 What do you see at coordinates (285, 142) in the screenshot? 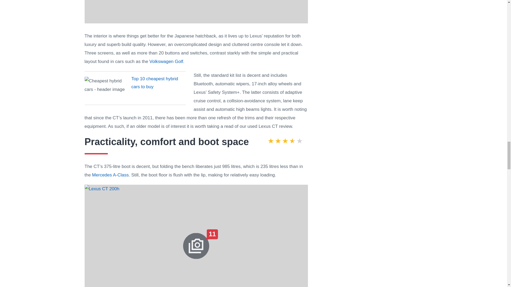
I see `3.6 Stars` at bounding box center [285, 142].